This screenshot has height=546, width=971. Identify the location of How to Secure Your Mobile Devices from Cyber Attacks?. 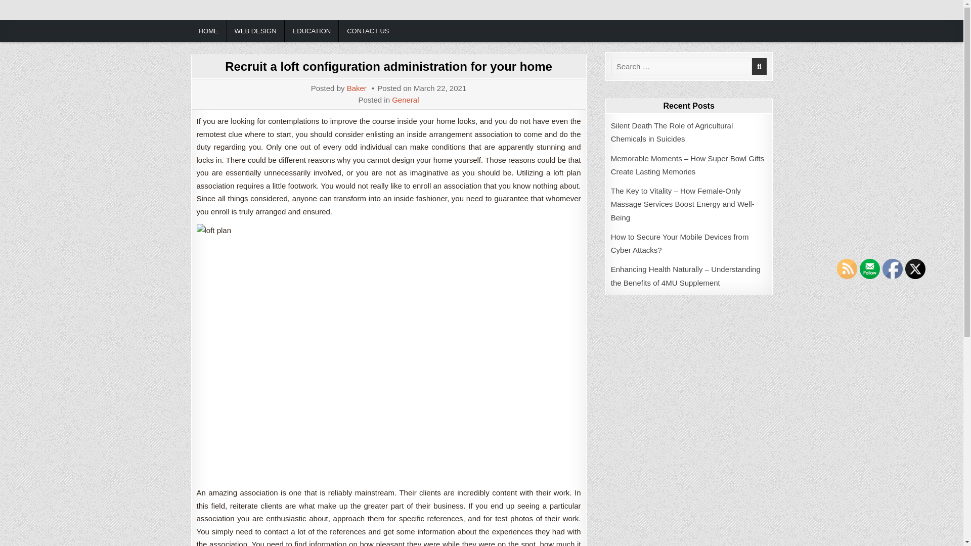
(680, 244).